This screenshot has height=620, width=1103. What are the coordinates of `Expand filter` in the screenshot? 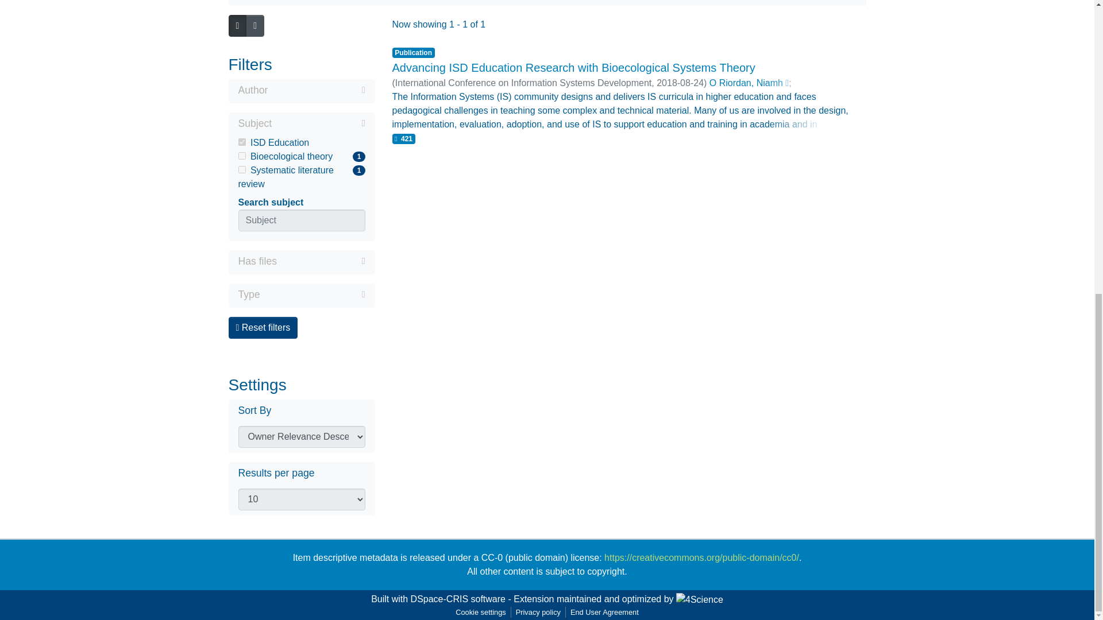 It's located at (301, 177).